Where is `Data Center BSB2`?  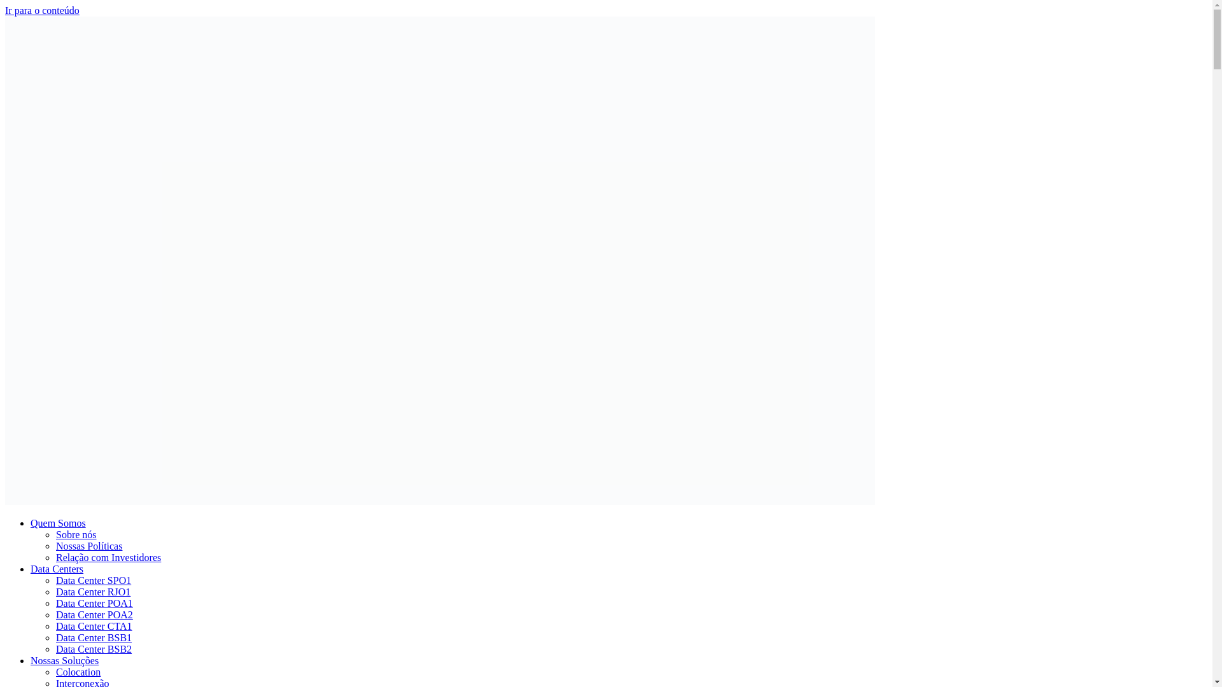
Data Center BSB2 is located at coordinates (94, 649).